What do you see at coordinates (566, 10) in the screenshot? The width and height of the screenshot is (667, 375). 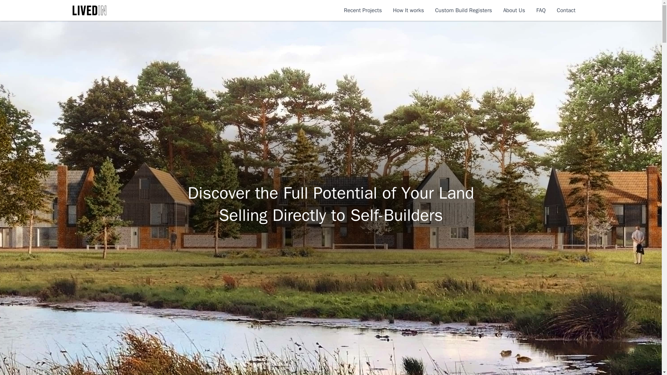 I see `Contact` at bounding box center [566, 10].